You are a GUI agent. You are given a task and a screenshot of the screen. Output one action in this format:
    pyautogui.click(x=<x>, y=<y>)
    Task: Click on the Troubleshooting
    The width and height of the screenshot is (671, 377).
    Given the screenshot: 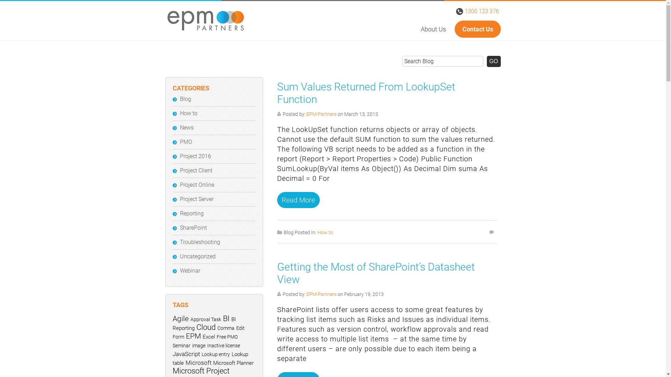 What is the action you would take?
    pyautogui.click(x=200, y=242)
    